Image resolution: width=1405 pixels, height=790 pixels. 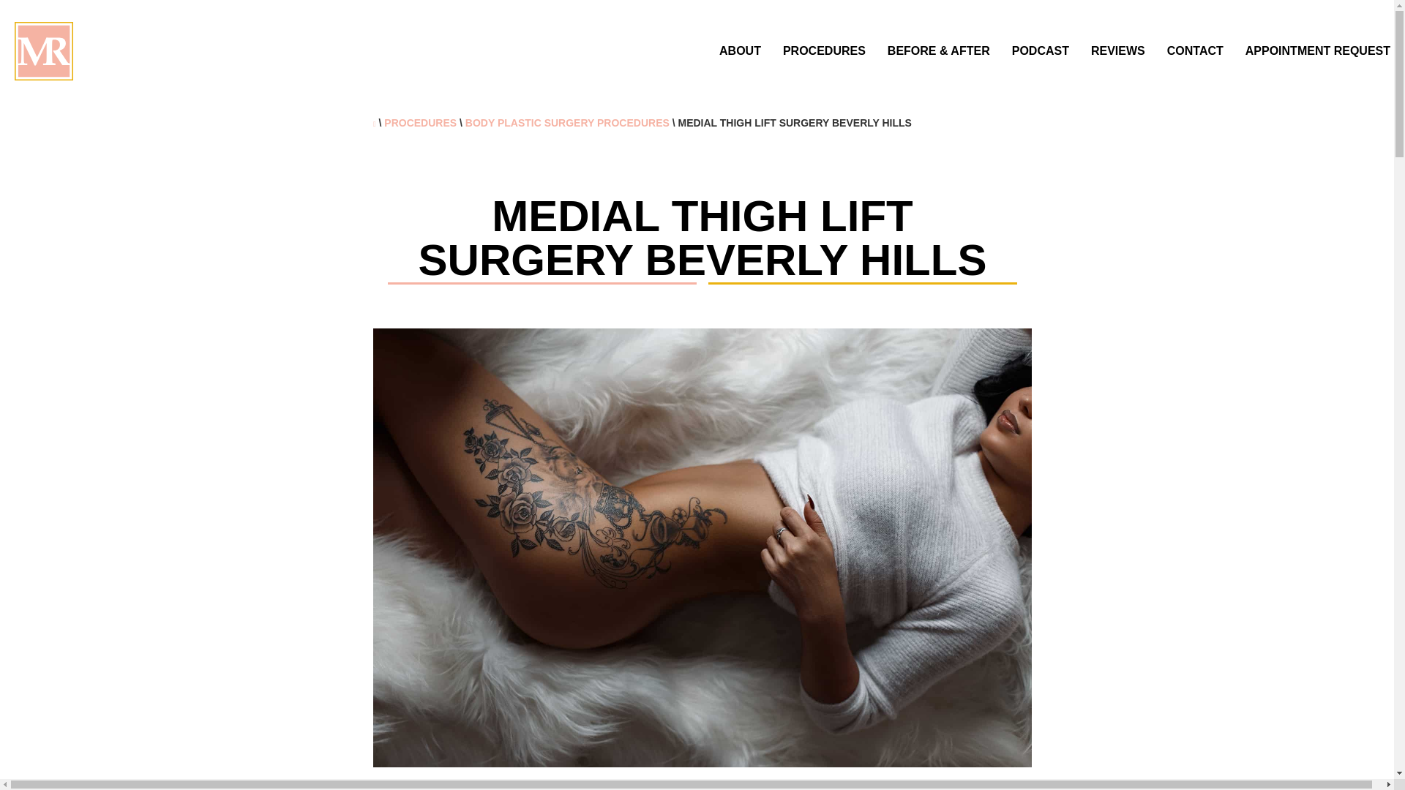 I want to click on PROCEDURES, so click(x=824, y=50).